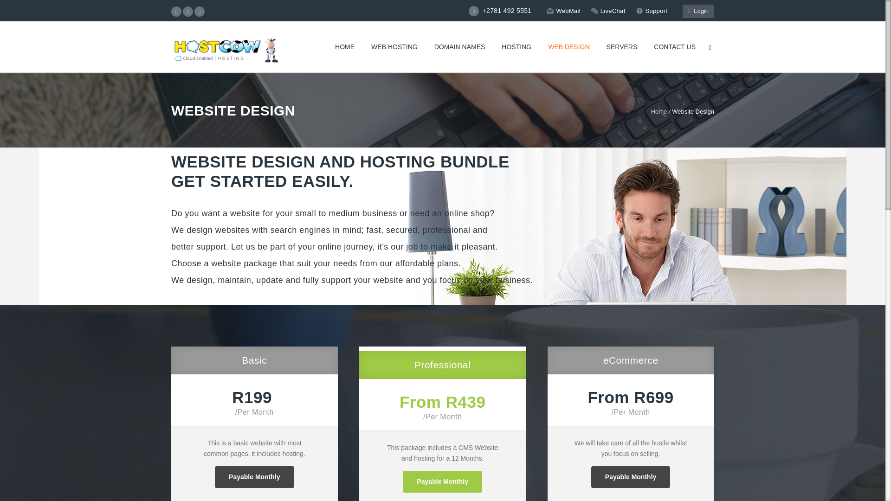 The width and height of the screenshot is (891, 501). Describe the element at coordinates (659, 111) in the screenshot. I see `Home` at that location.